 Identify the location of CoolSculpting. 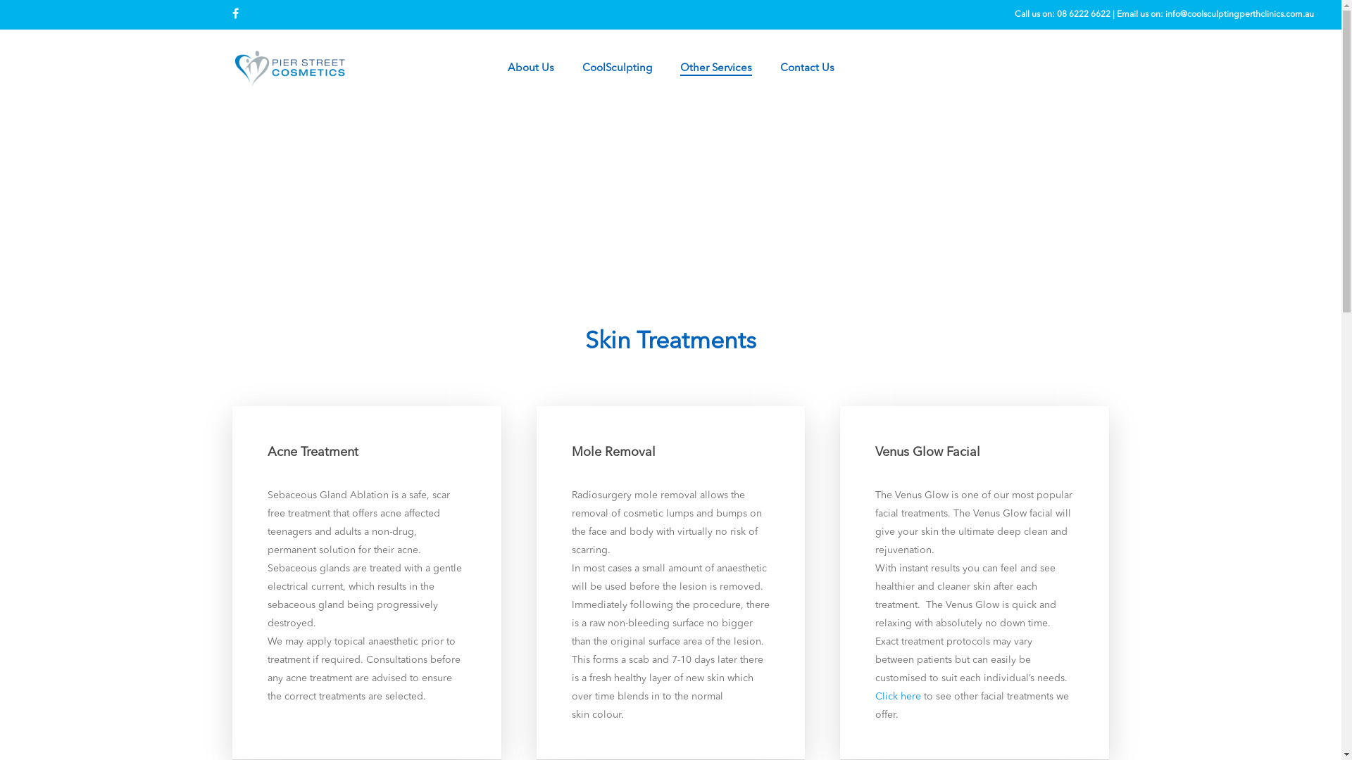
(617, 69).